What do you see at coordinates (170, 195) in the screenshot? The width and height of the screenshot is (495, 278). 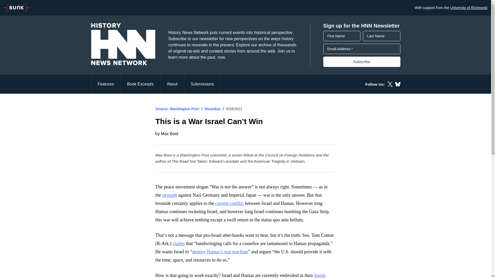 I see `struggle` at bounding box center [170, 195].